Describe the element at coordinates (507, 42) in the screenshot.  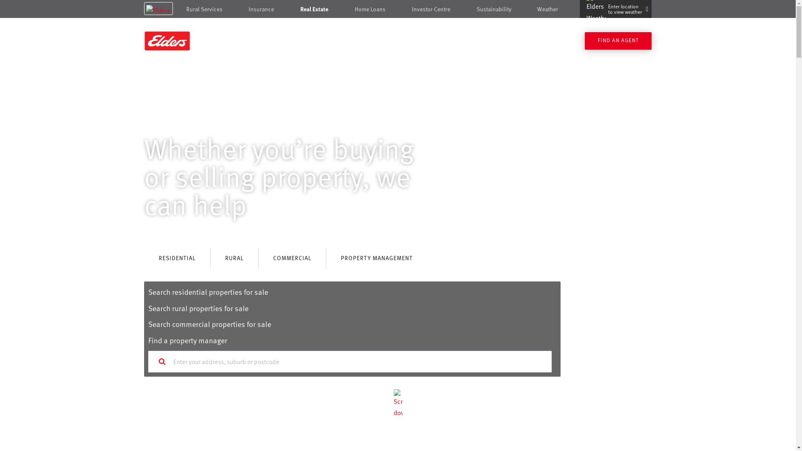
I see `Commercial` at that location.